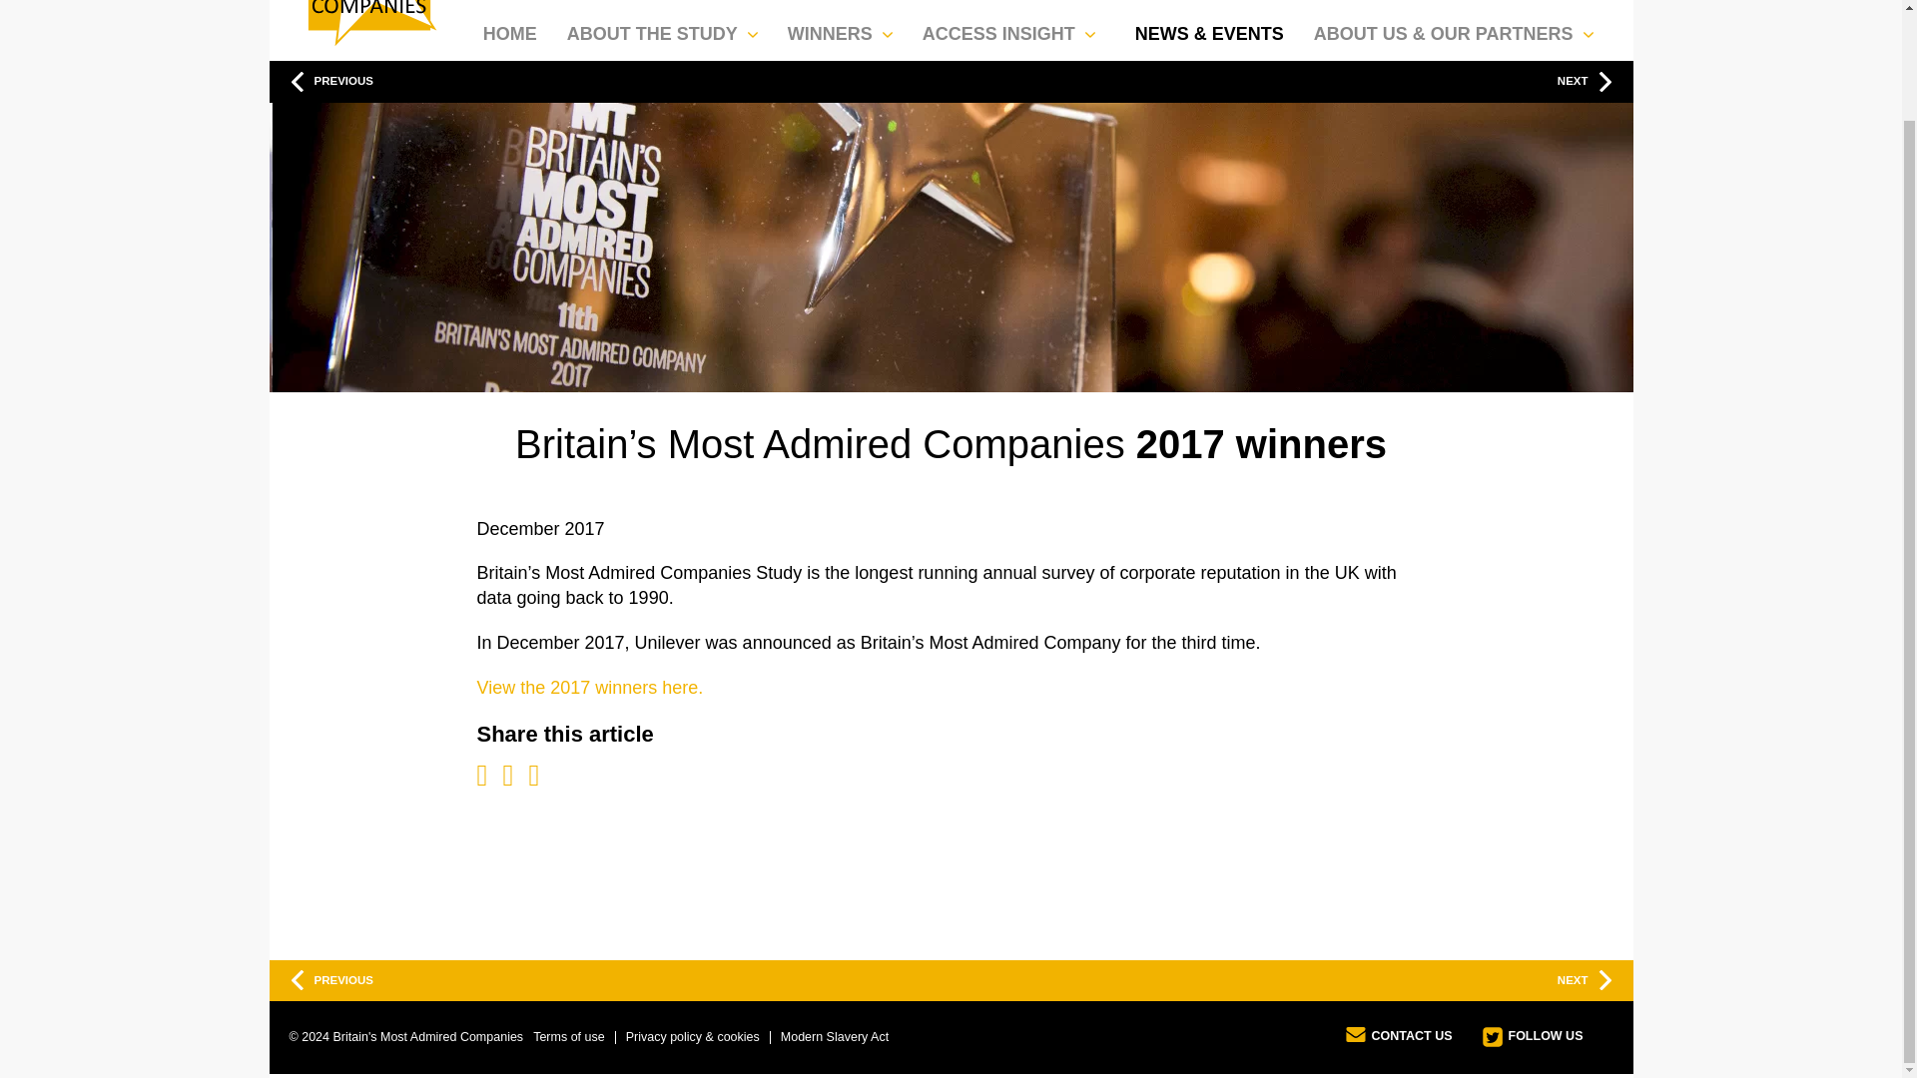  Describe the element at coordinates (1398, 1038) in the screenshot. I see `CONTACT US` at that location.